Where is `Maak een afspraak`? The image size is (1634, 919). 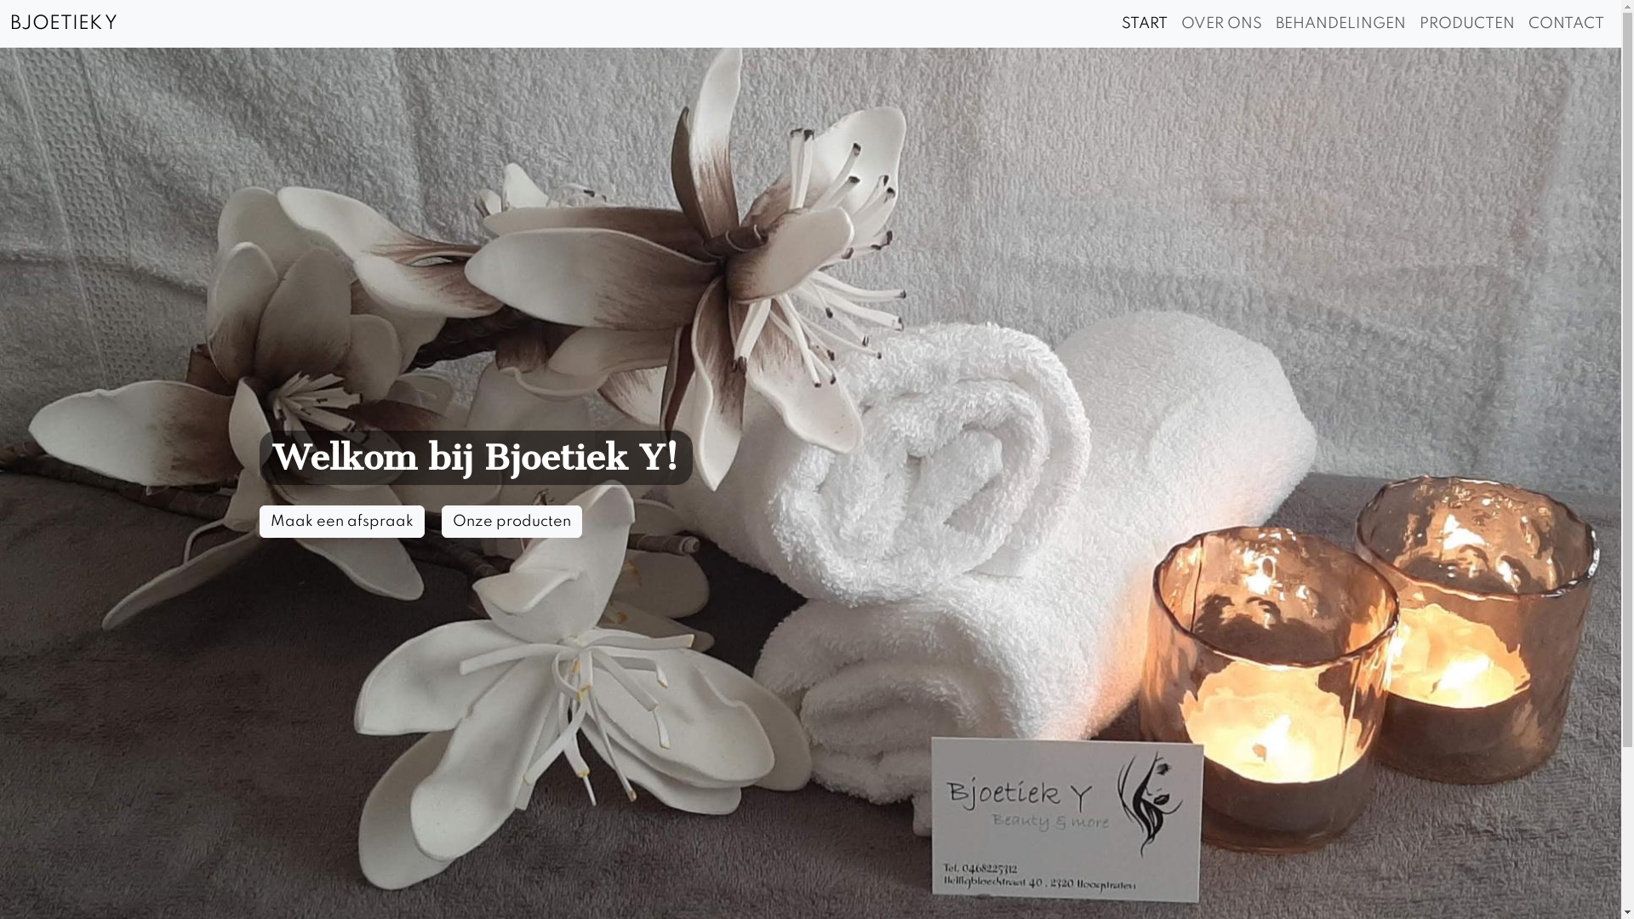 Maak een afspraak is located at coordinates (341, 522).